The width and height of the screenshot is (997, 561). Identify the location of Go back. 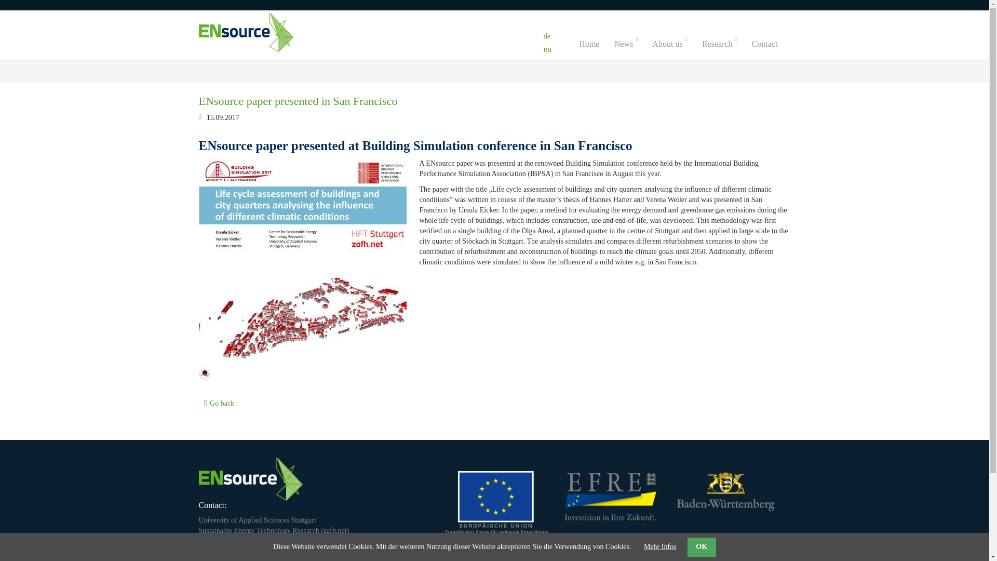
(222, 403).